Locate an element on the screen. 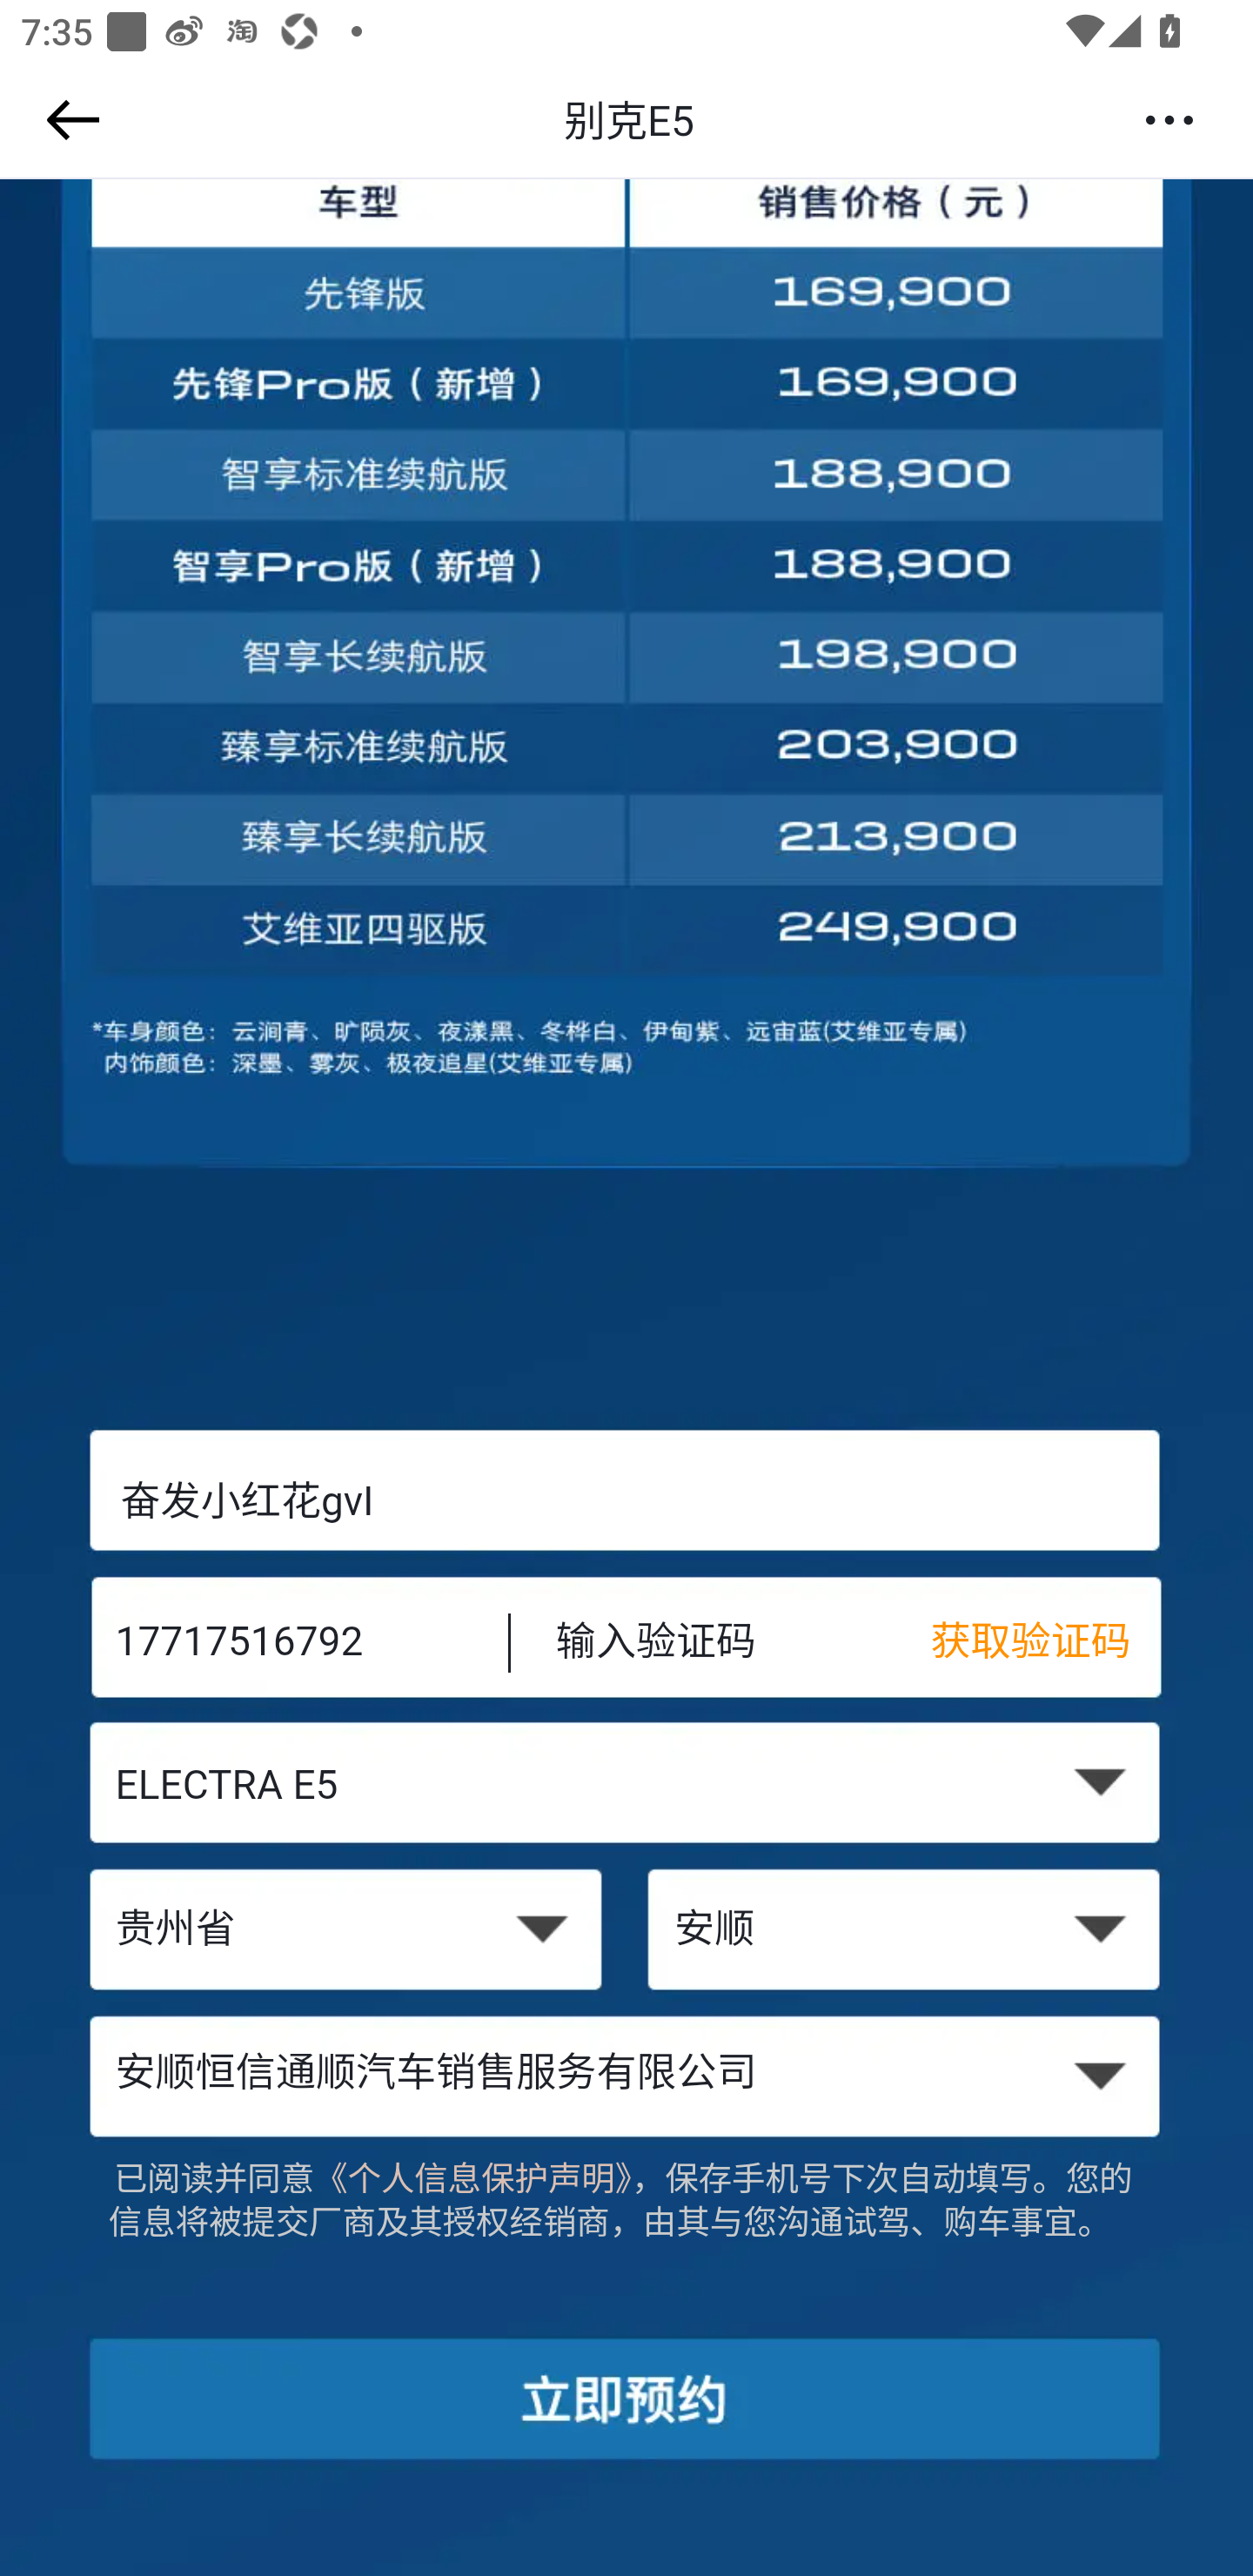  17717516792 is located at coordinates (291, 1645).